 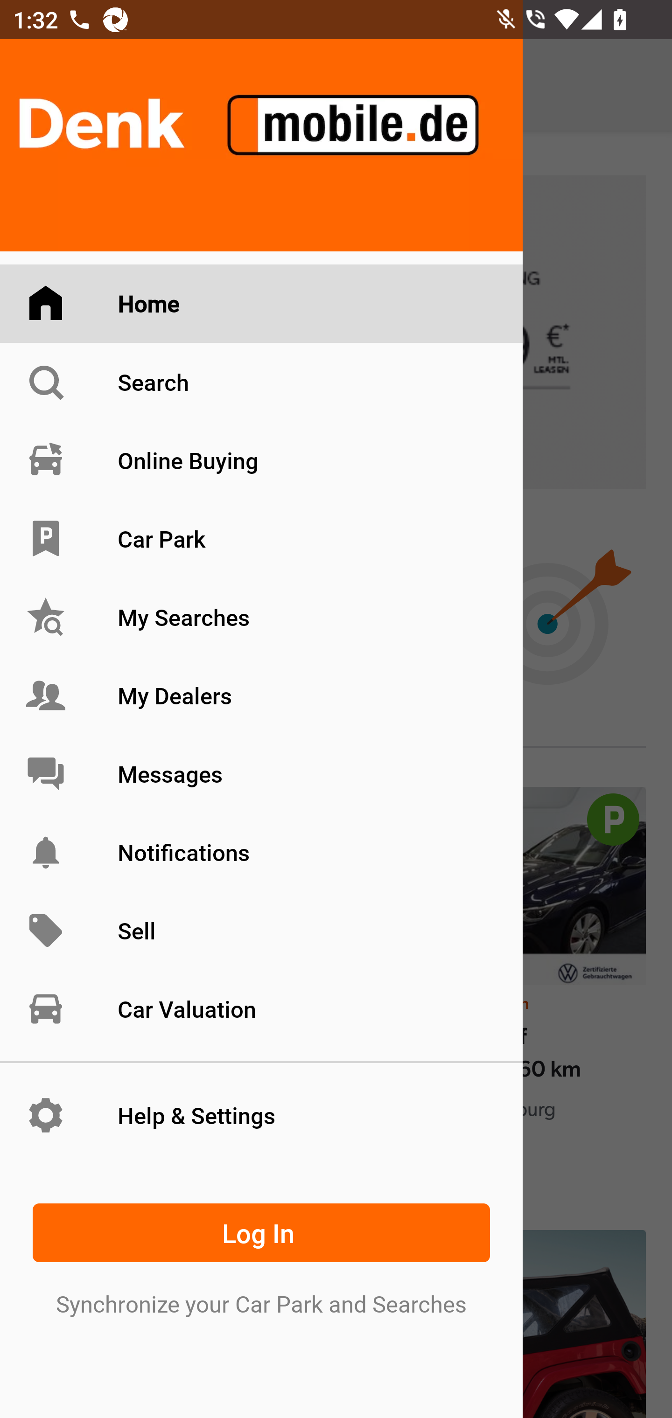 What do you see at coordinates (261, 1232) in the screenshot?
I see `Log In` at bounding box center [261, 1232].